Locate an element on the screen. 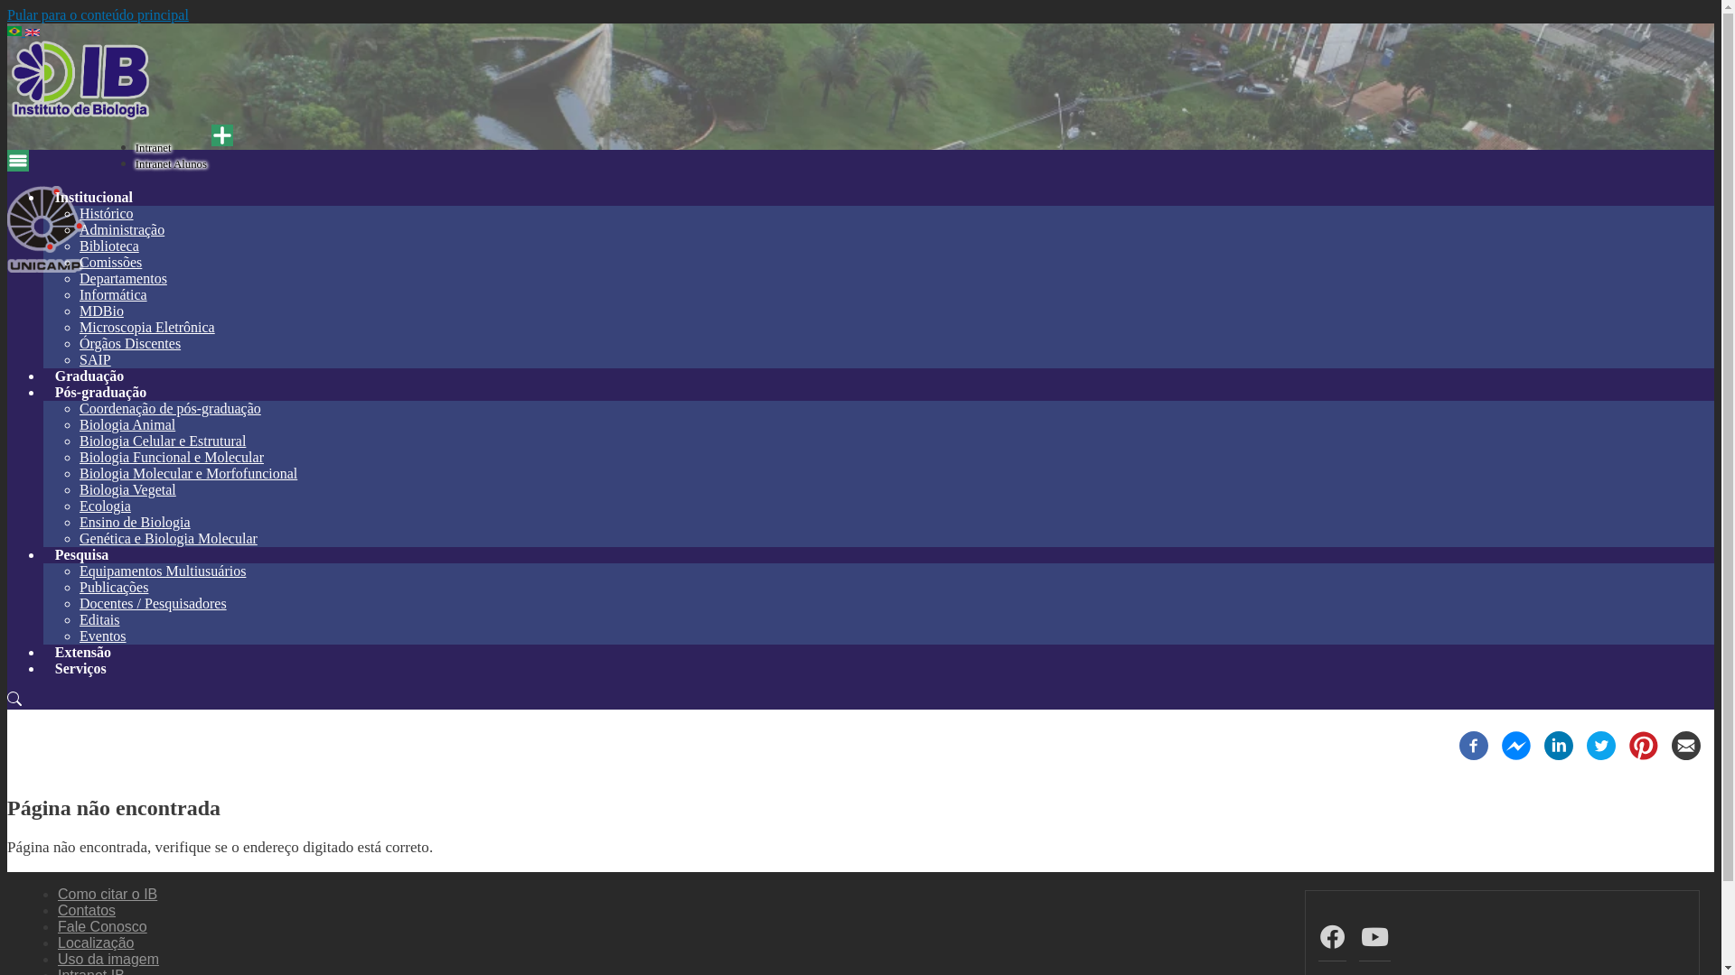 The image size is (1735, 975). Facebook is located at coordinates (1474, 755).